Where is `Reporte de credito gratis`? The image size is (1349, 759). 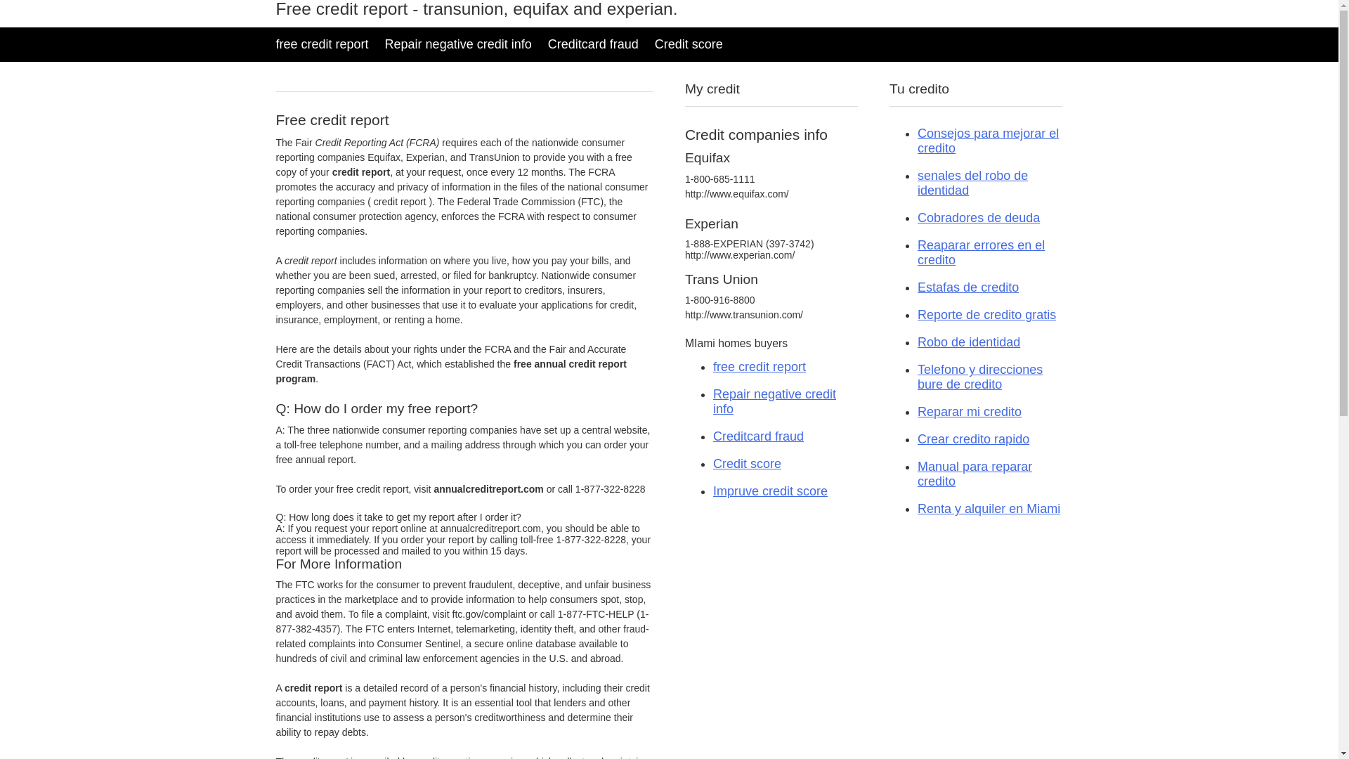
Reporte de credito gratis is located at coordinates (986, 315).